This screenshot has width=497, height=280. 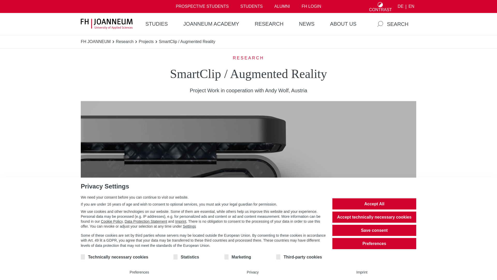 I want to click on Go to Projects., so click(x=146, y=41).